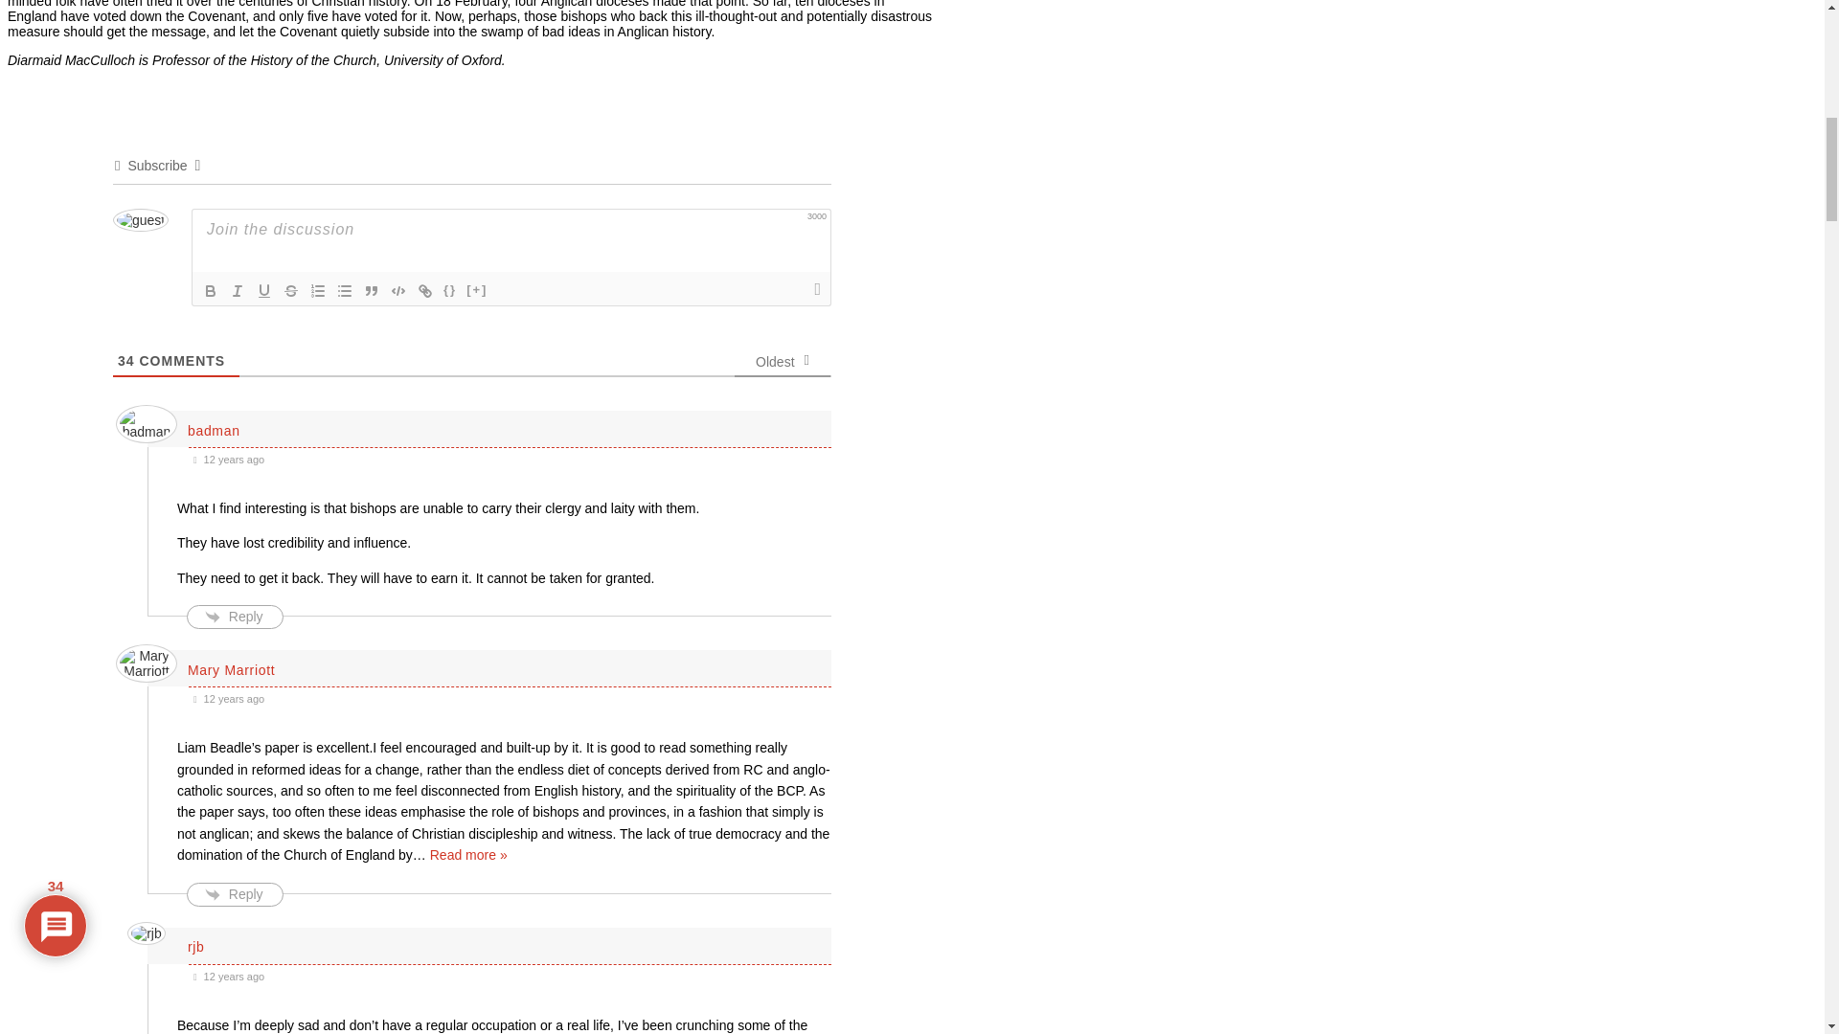 The height and width of the screenshot is (1034, 1839). Describe the element at coordinates (398, 291) in the screenshot. I see `Code Block` at that location.